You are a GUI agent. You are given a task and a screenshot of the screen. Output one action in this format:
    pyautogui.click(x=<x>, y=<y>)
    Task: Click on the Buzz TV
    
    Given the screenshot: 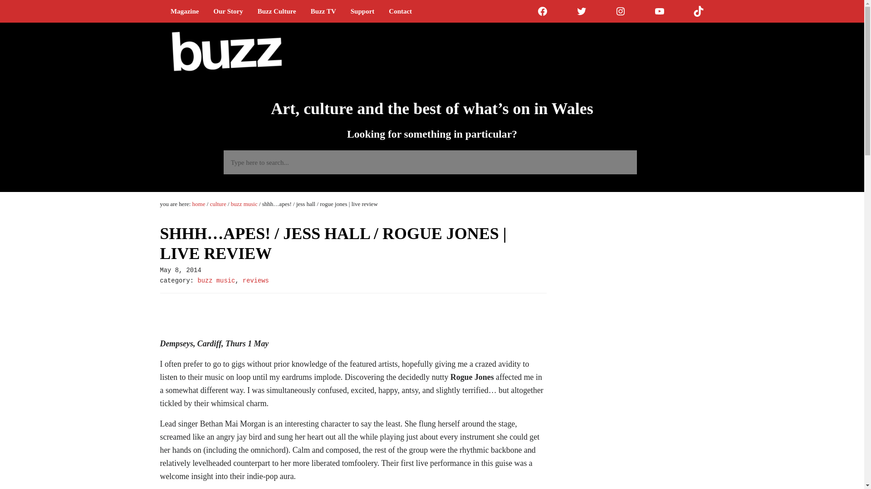 What is the action you would take?
    pyautogui.click(x=323, y=11)
    